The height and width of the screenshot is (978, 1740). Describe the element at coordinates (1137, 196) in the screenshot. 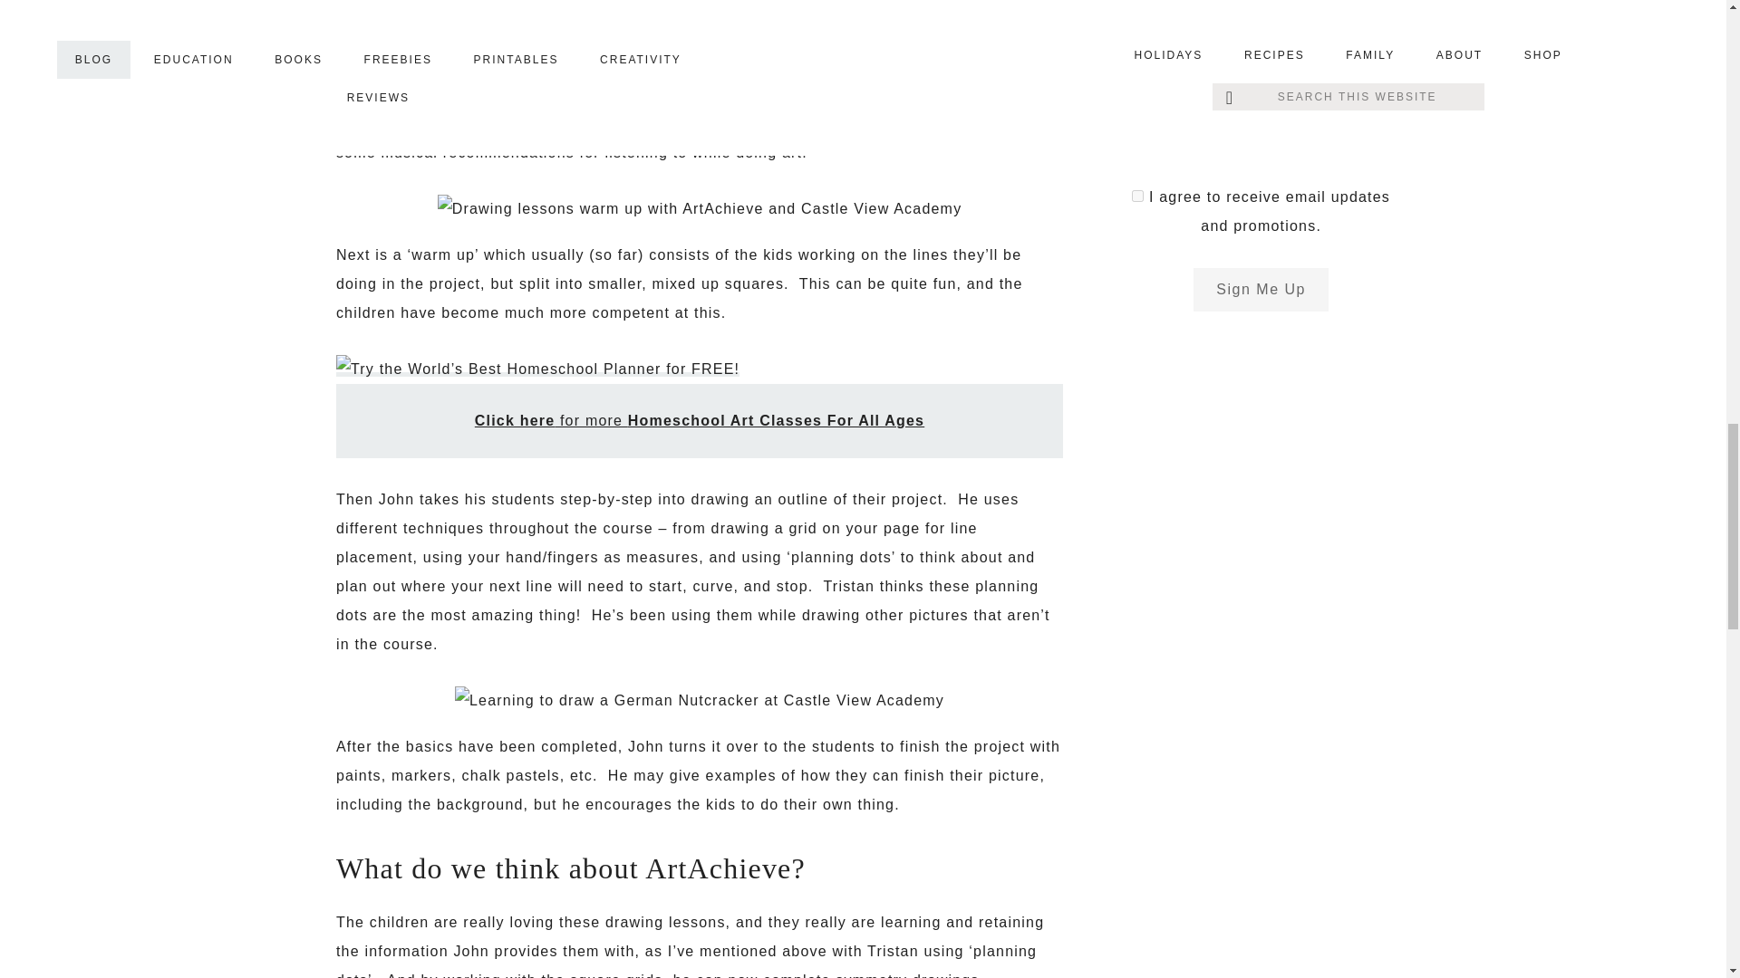

I see `1` at that location.